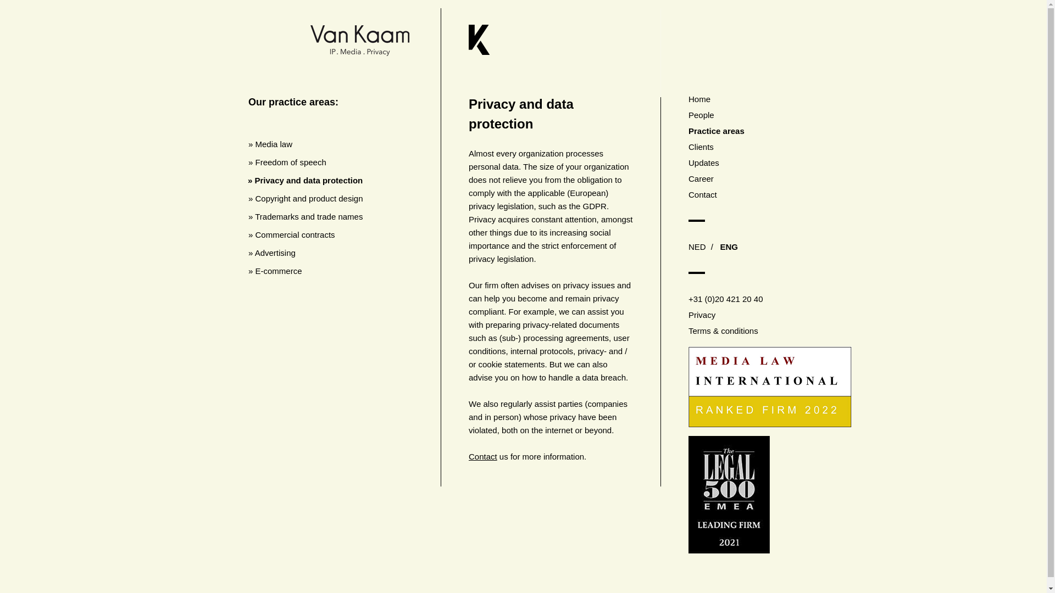  What do you see at coordinates (757, 115) in the screenshot?
I see `People` at bounding box center [757, 115].